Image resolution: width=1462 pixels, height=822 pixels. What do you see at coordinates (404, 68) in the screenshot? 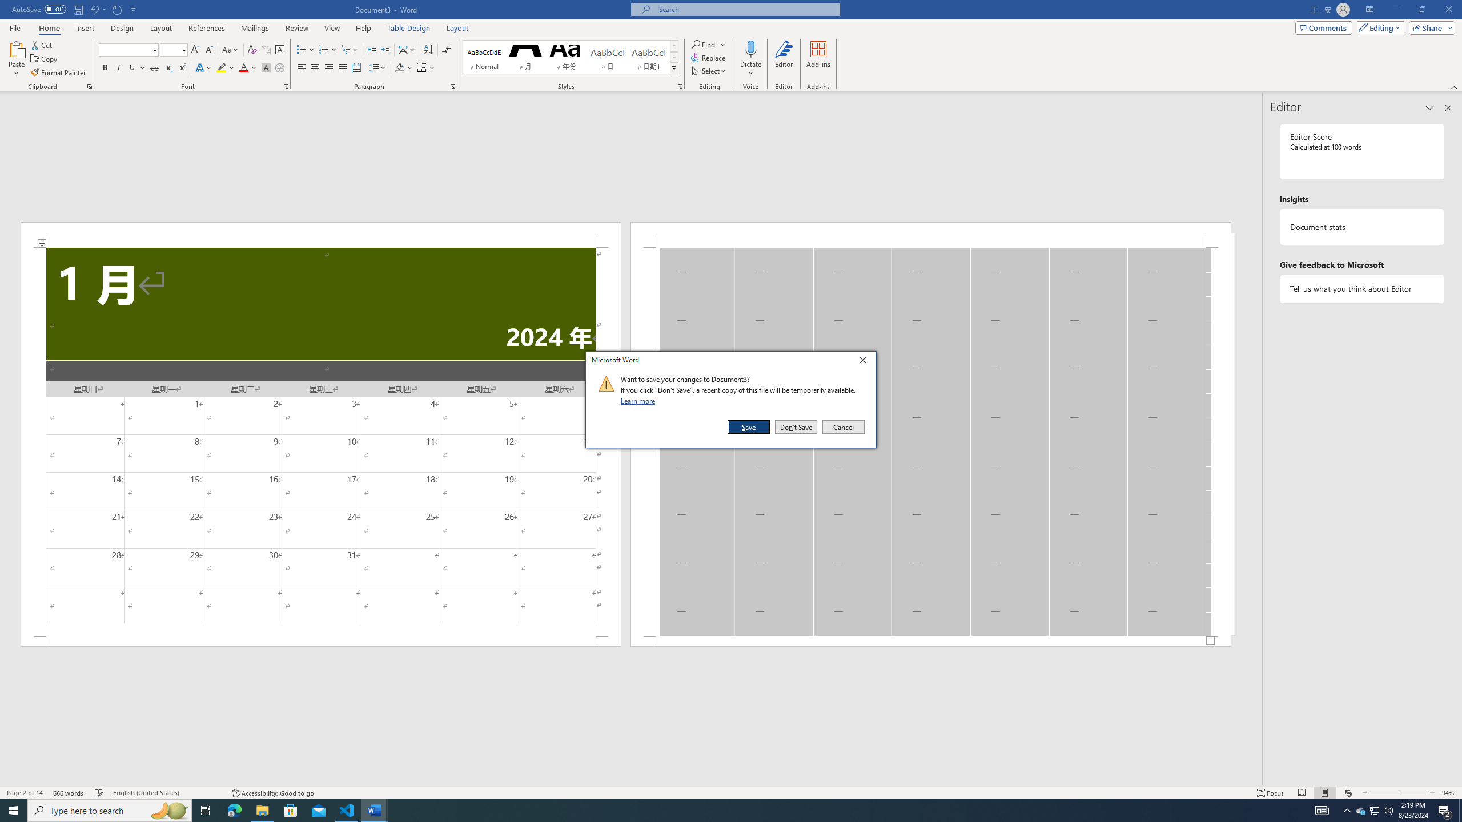
I see `Shading` at bounding box center [404, 68].